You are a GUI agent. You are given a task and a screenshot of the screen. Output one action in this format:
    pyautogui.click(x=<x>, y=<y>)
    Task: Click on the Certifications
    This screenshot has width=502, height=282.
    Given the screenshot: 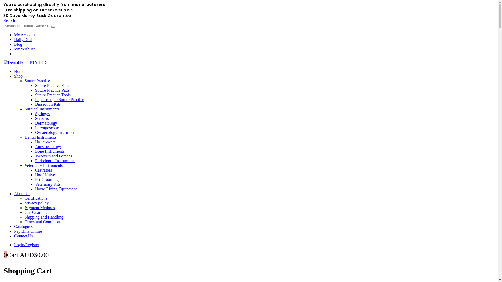 What is the action you would take?
    pyautogui.click(x=36, y=198)
    